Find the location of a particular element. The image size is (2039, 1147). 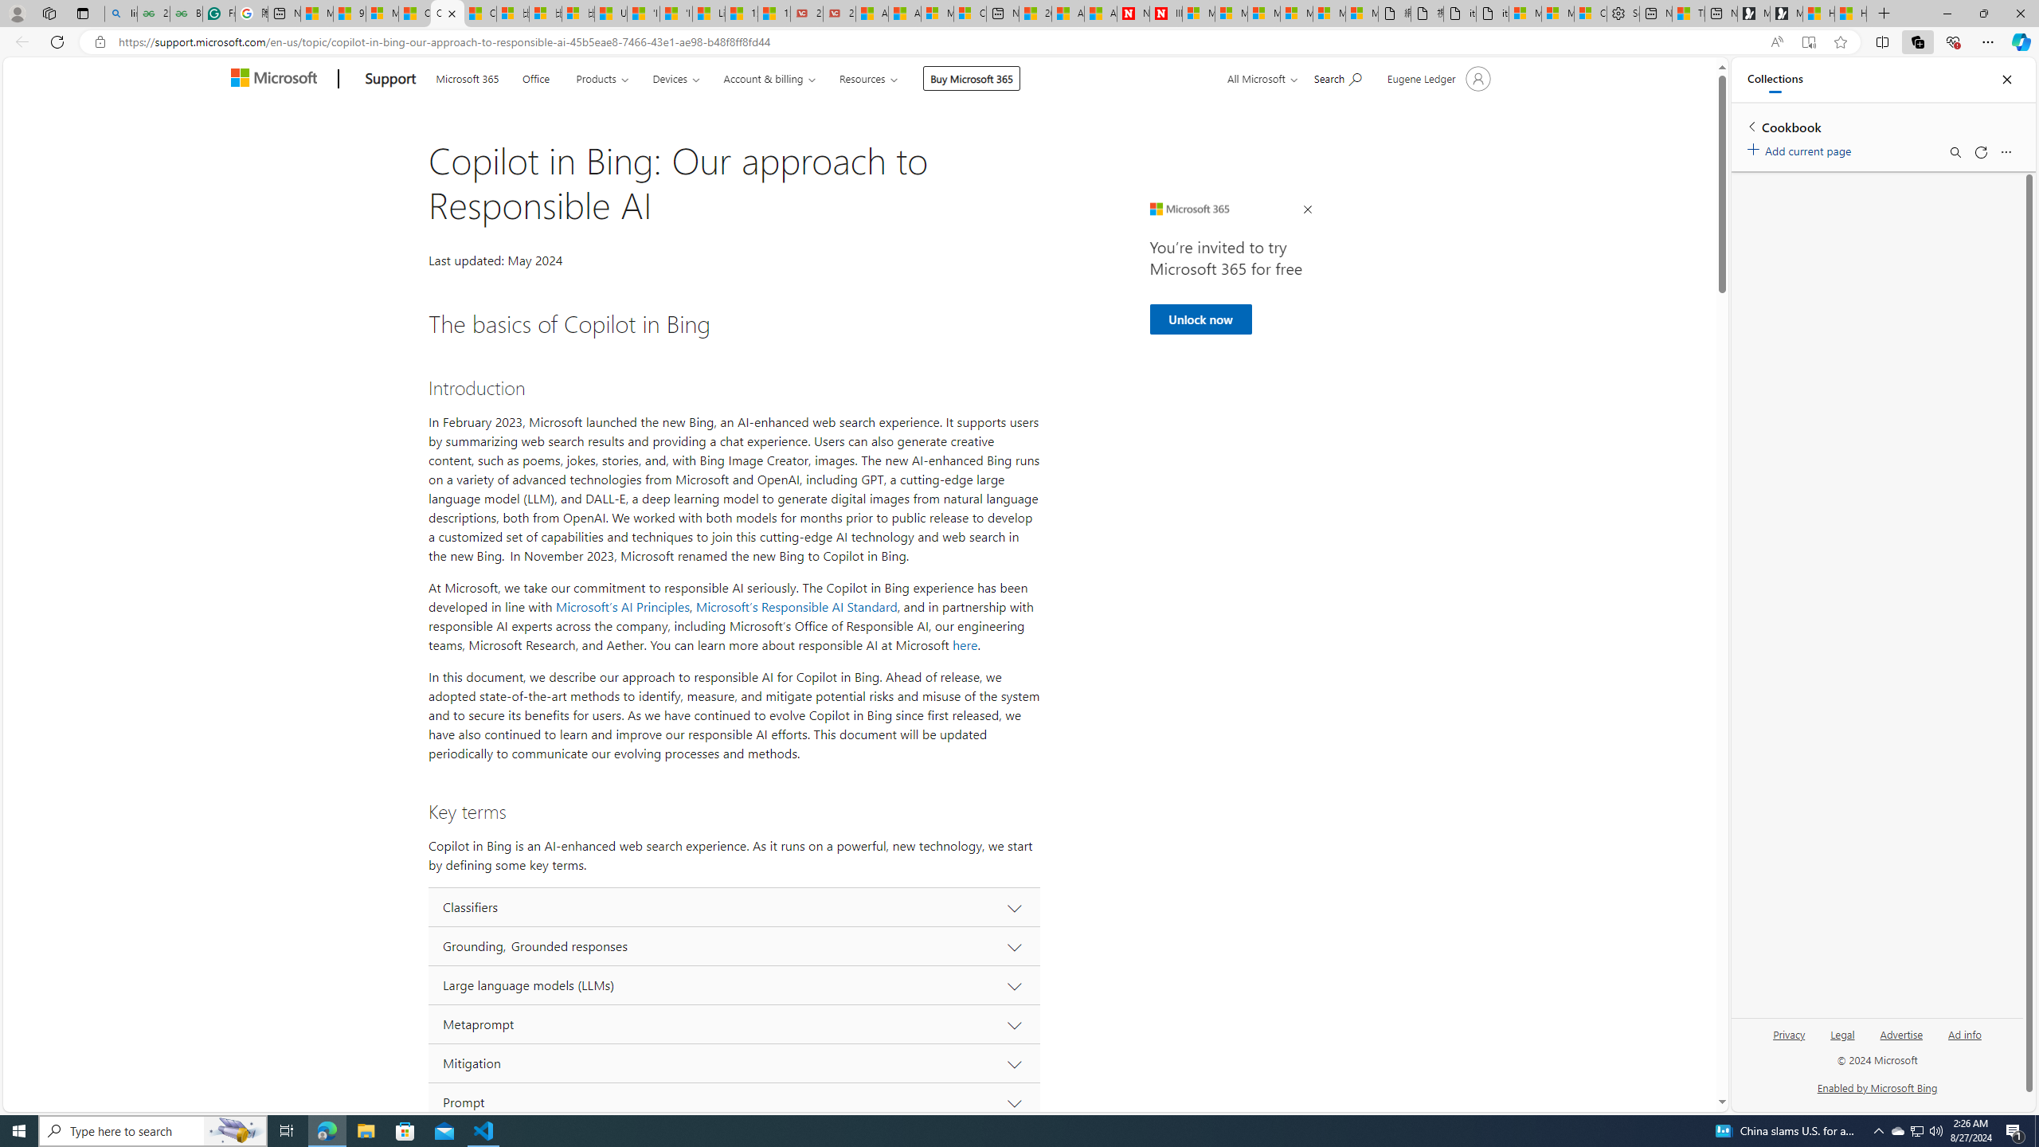

Best SSL Certificates Provider in India - GeeksforGeeks is located at coordinates (186, 14).